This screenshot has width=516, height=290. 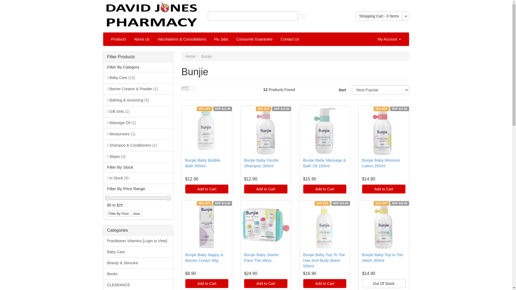 What do you see at coordinates (221, 39) in the screenshot?
I see `Flu Jabs` at bounding box center [221, 39].